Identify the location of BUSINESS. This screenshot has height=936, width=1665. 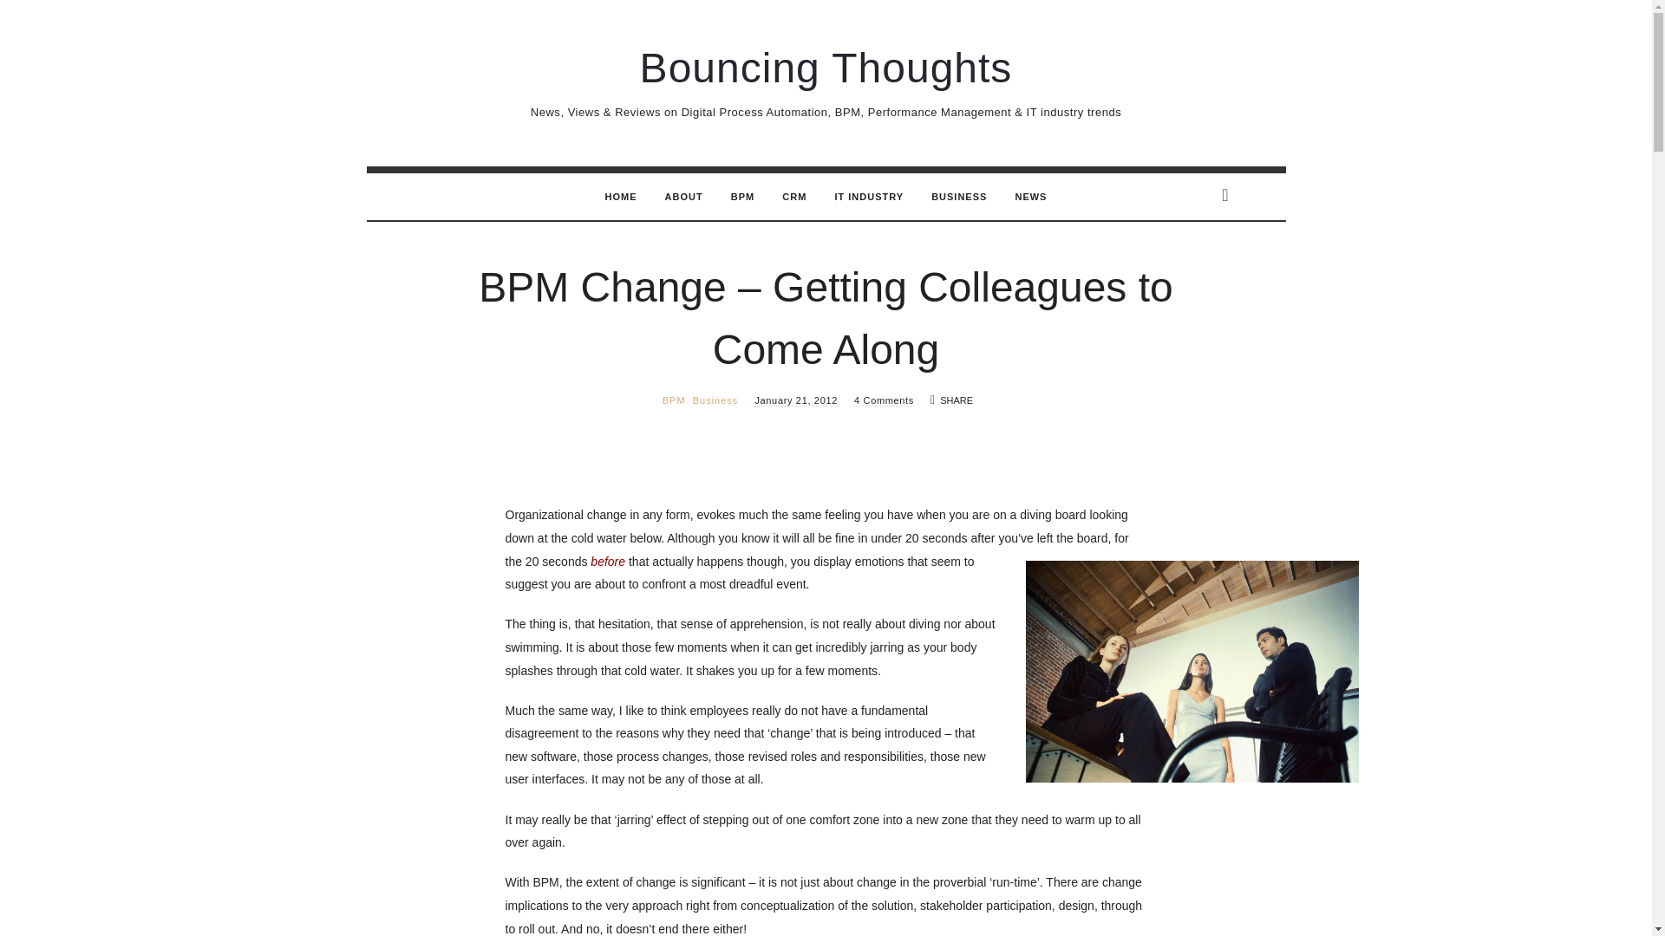
(959, 196).